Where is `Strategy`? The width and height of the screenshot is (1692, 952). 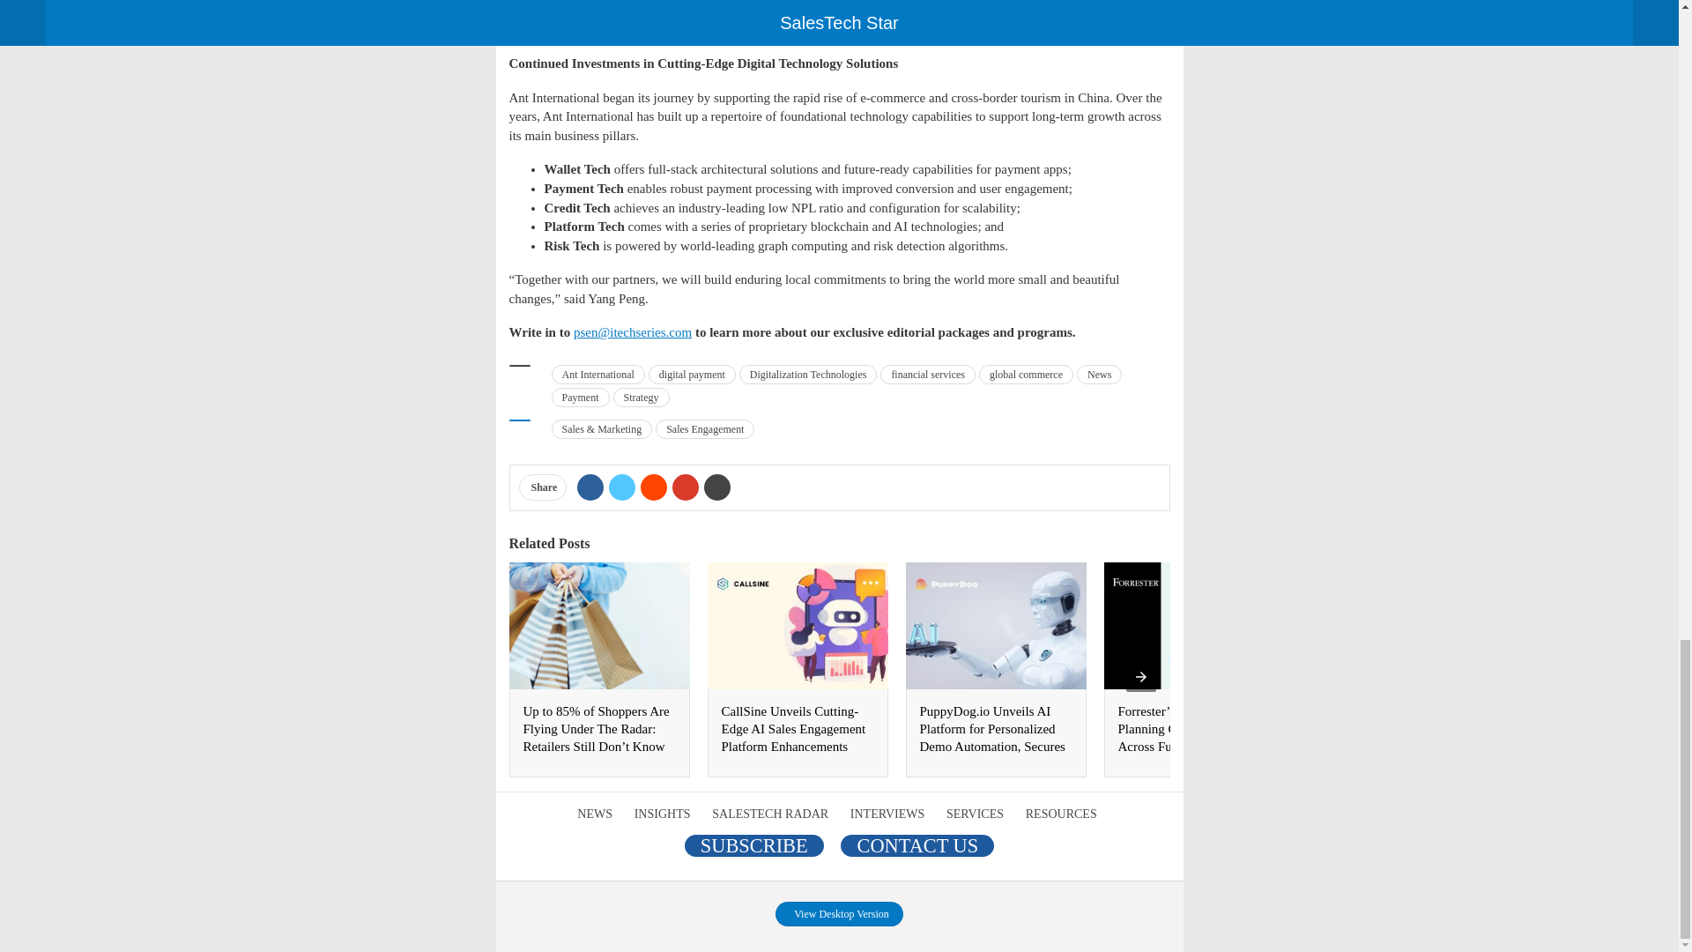
Strategy is located at coordinates (642, 397).